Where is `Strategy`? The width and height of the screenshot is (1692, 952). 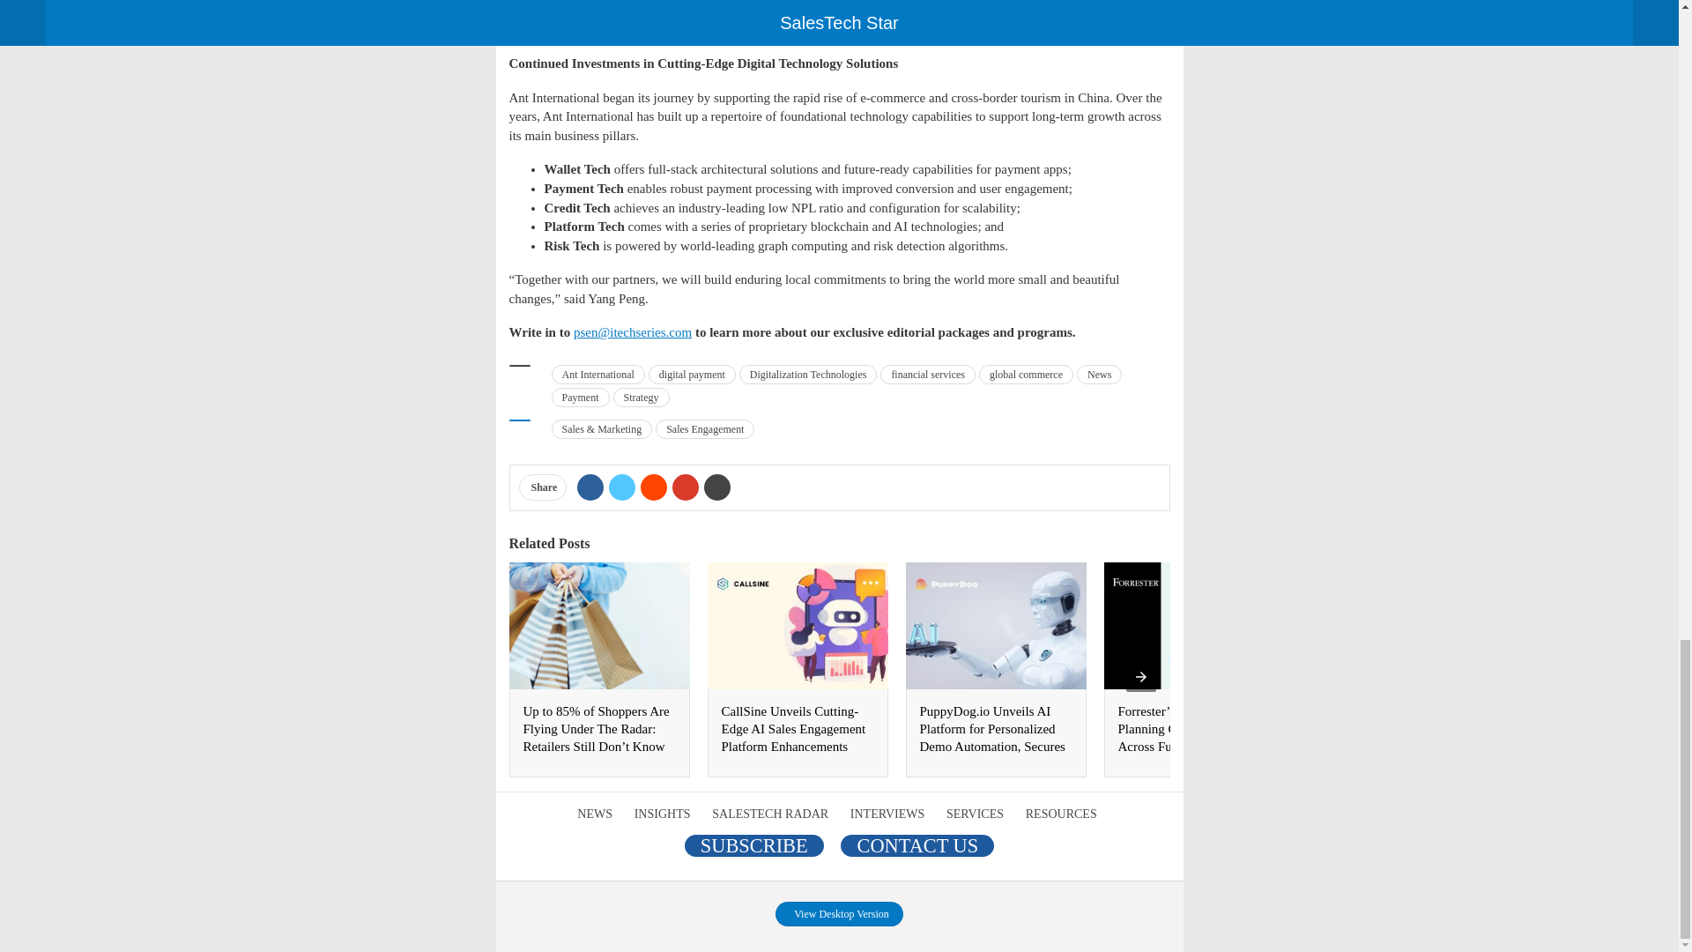
Strategy is located at coordinates (642, 397).